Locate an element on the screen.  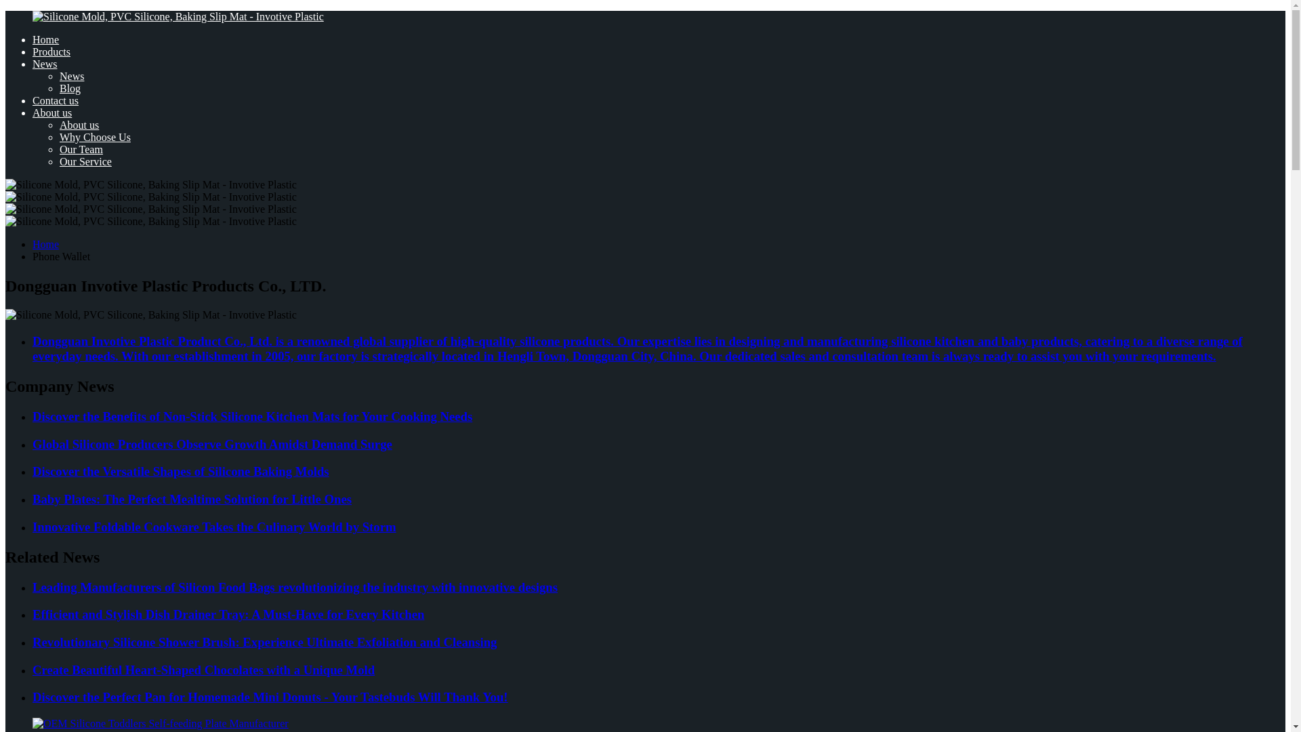
Our Team is located at coordinates (81, 149).